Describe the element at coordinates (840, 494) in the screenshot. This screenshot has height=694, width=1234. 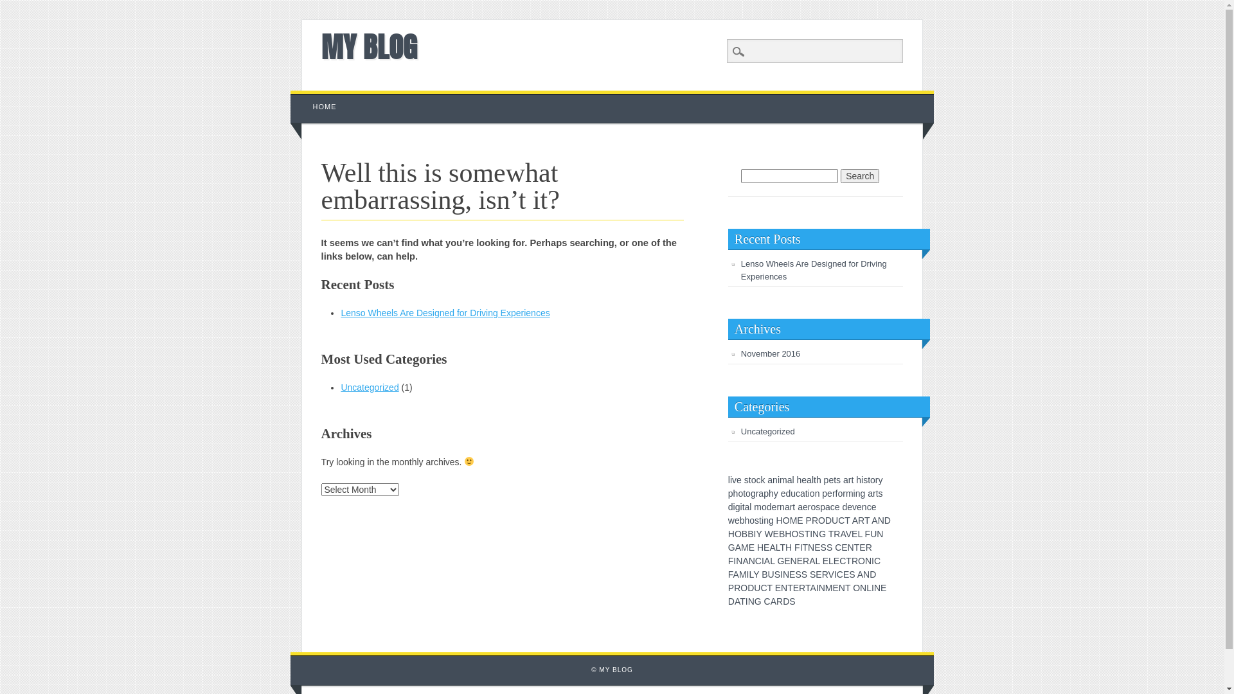
I see `o` at that location.